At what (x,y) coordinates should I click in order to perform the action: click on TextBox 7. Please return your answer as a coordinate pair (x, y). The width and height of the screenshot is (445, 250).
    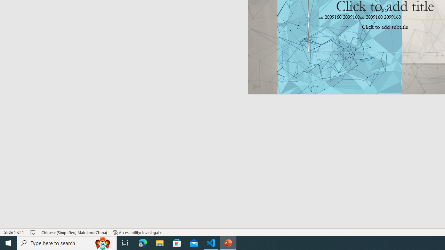
    Looking at the image, I should click on (382, 10).